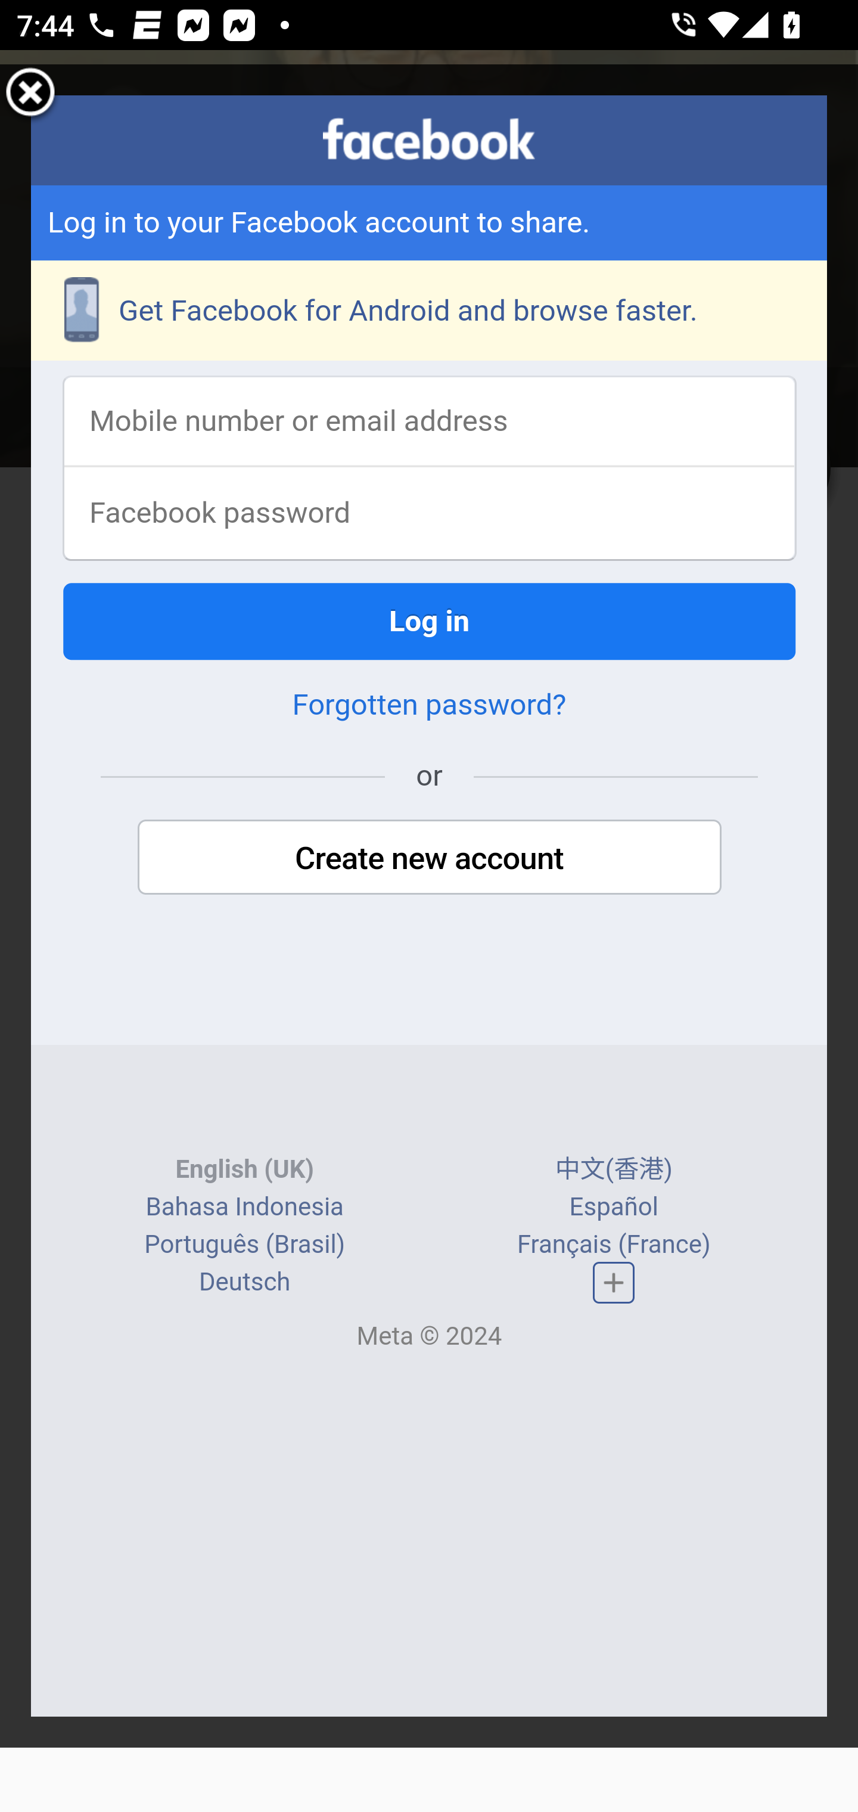 This screenshot has height=1812, width=858. Describe the element at coordinates (243, 1208) in the screenshot. I see `Bahasa Indonesia` at that location.